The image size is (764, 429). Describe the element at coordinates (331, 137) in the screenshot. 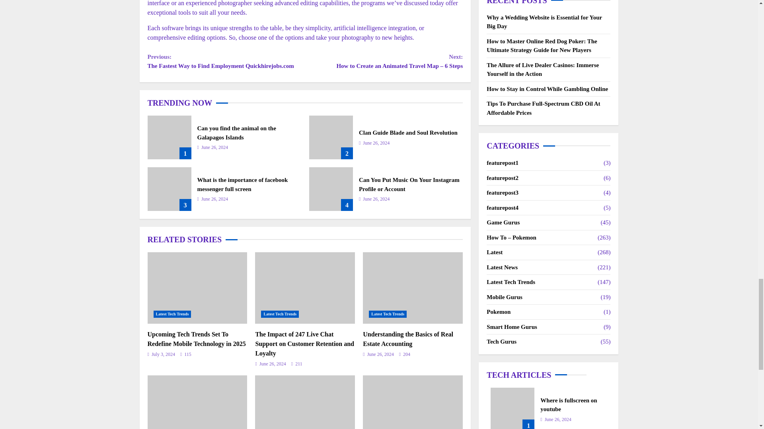

I see `Clan Guide Blade and Soul Revolution` at that location.